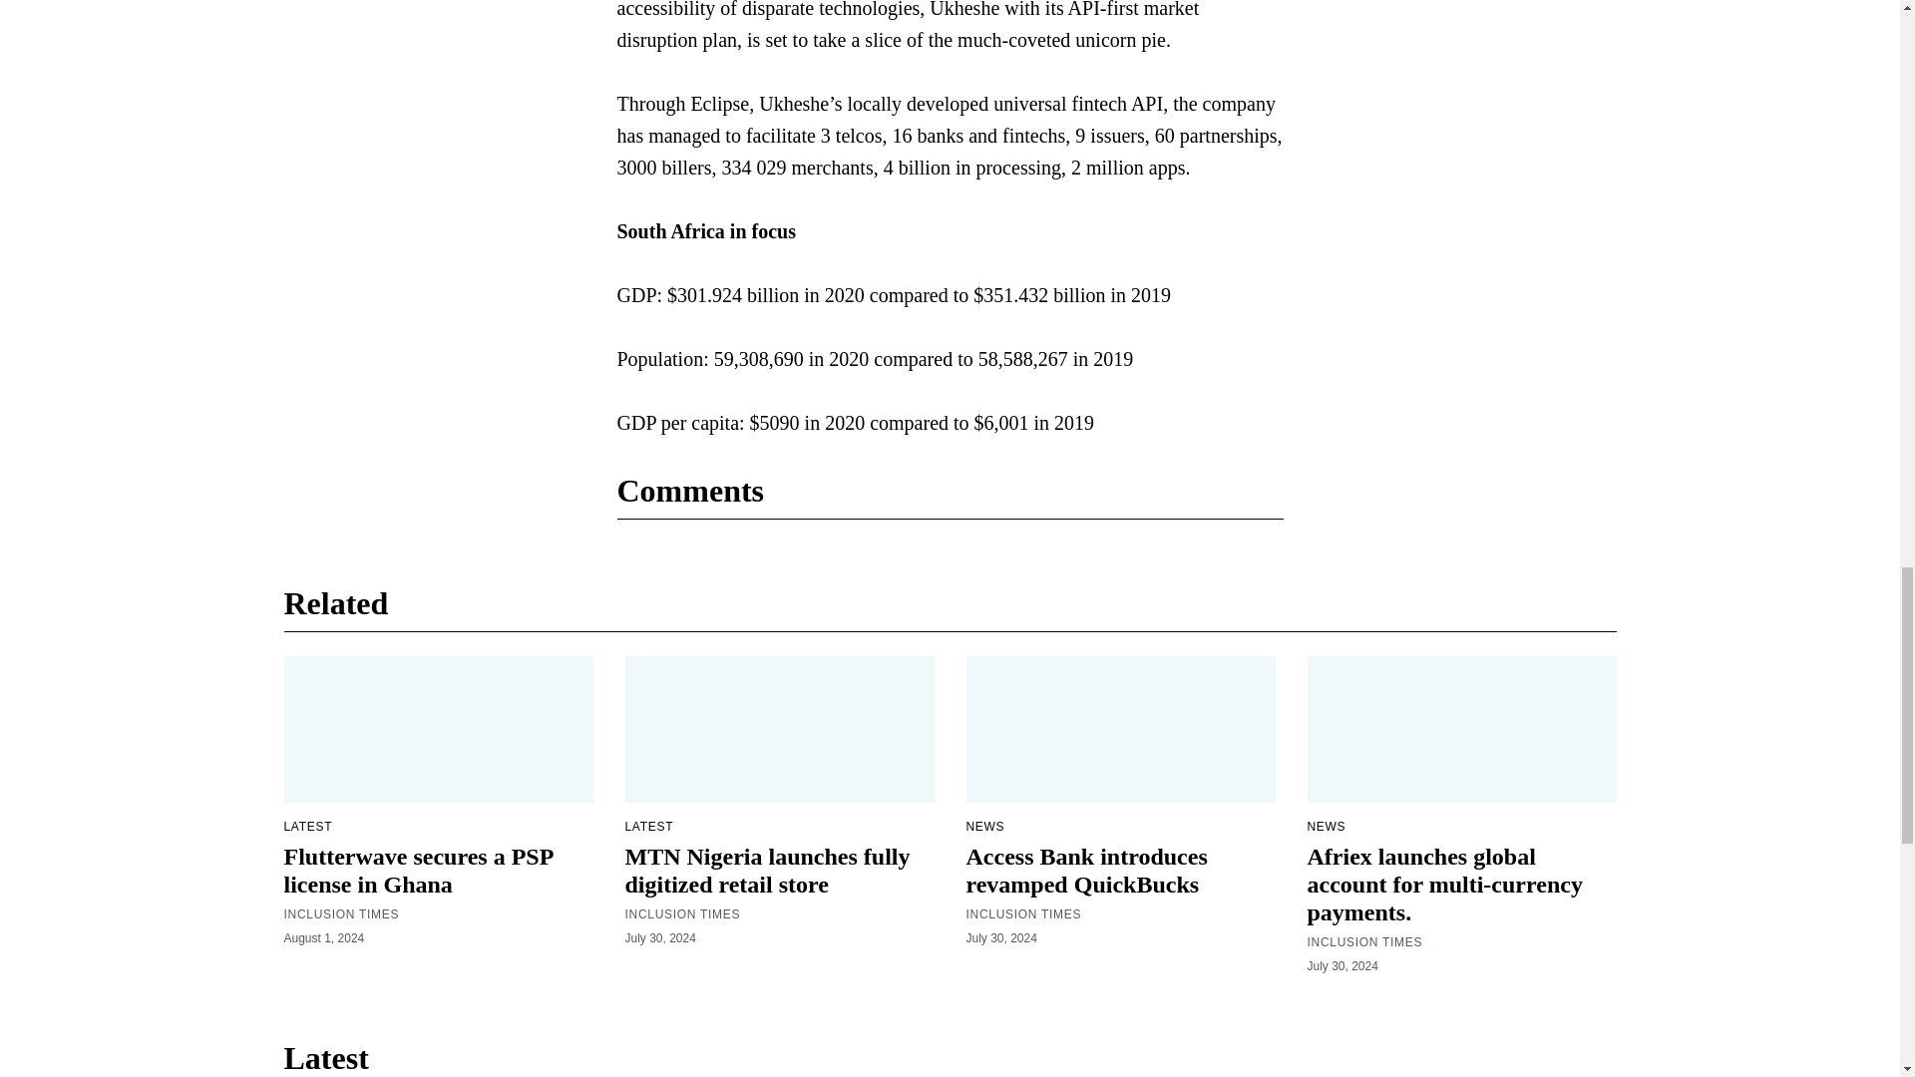  What do you see at coordinates (983, 826) in the screenshot?
I see `NEWS` at bounding box center [983, 826].